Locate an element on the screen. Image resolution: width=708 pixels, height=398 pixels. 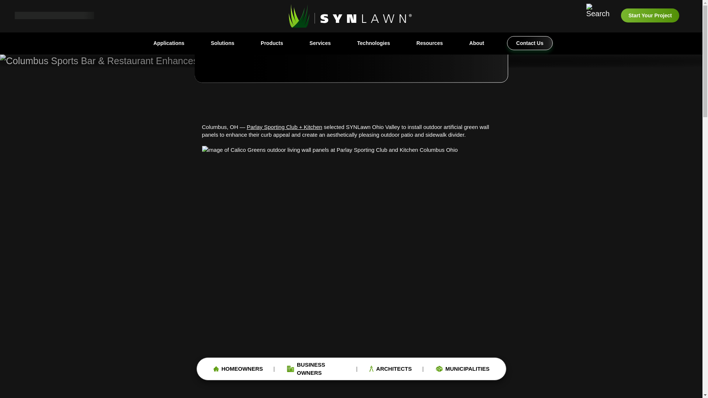
Solutions is located at coordinates (223, 43).